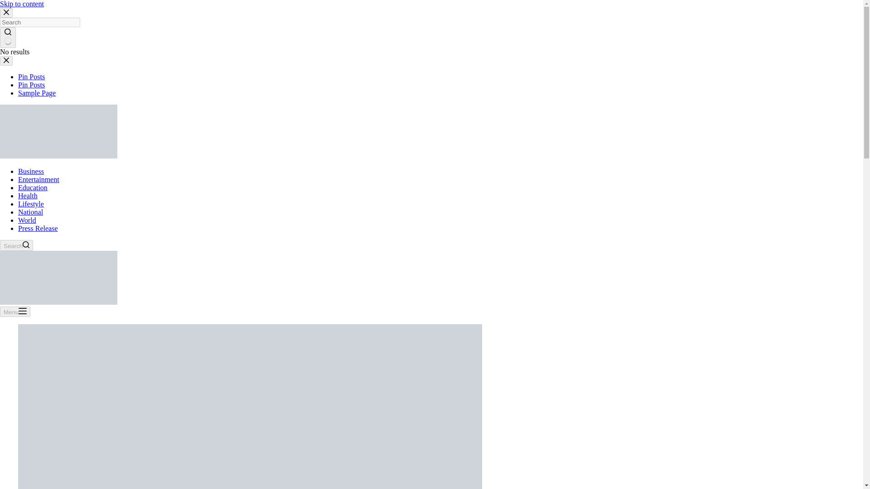 The width and height of the screenshot is (870, 489). What do you see at coordinates (27, 220) in the screenshot?
I see `World` at bounding box center [27, 220].